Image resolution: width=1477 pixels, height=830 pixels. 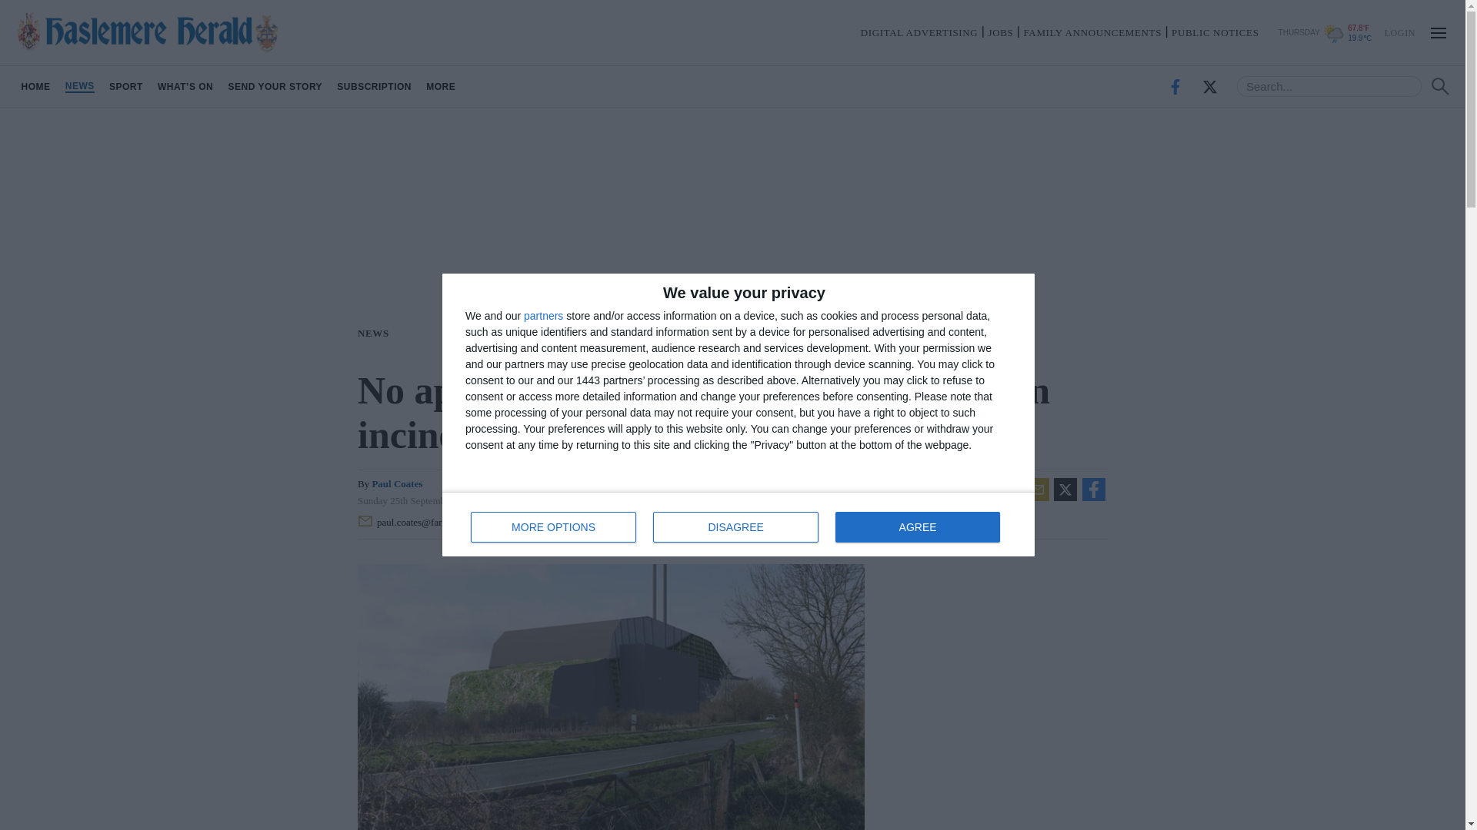 What do you see at coordinates (554, 527) in the screenshot?
I see `NEWS` at bounding box center [554, 527].